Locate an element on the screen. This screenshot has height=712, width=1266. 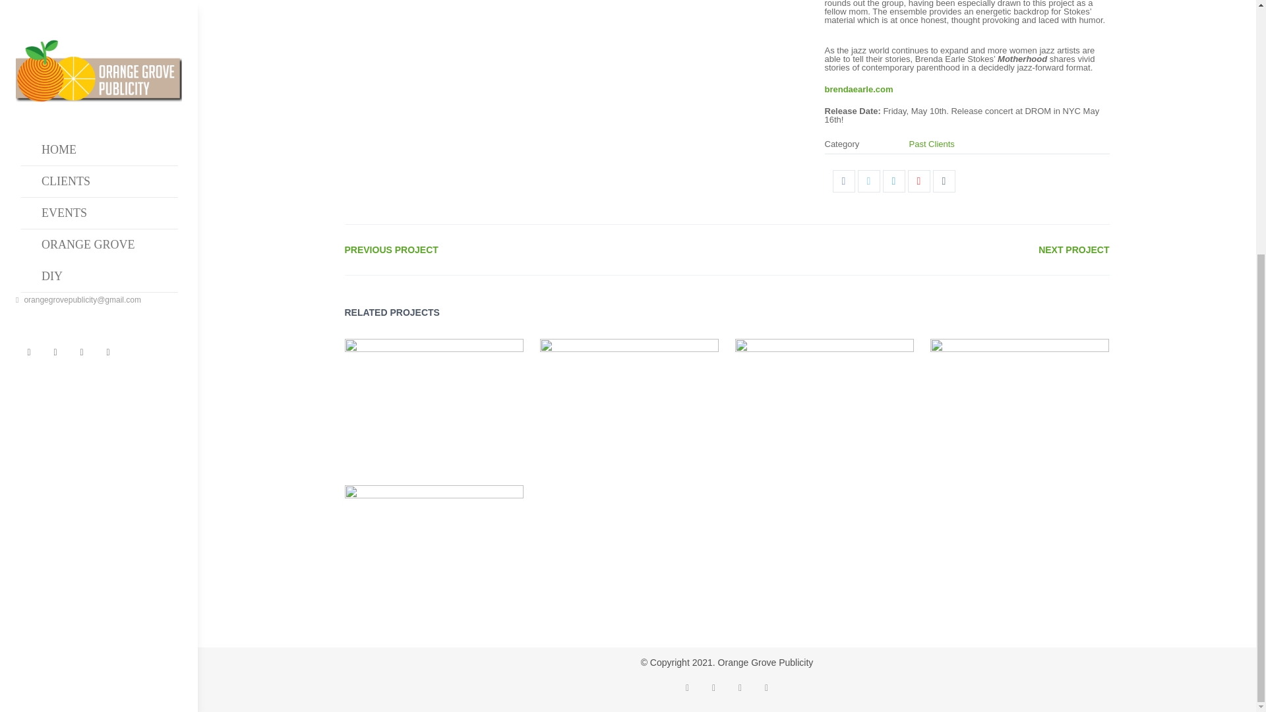
Share on LinkedIn is located at coordinates (894, 181).